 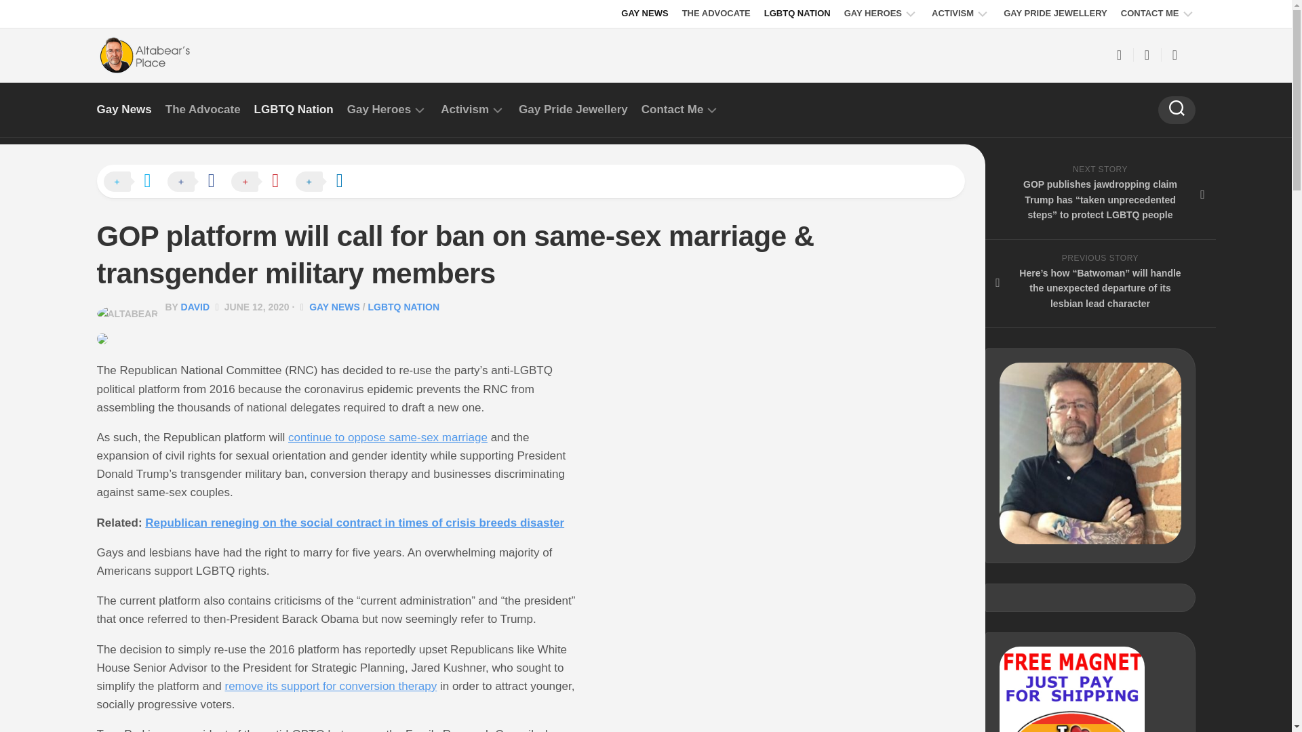 I want to click on ACTIVISM, so click(x=953, y=14).